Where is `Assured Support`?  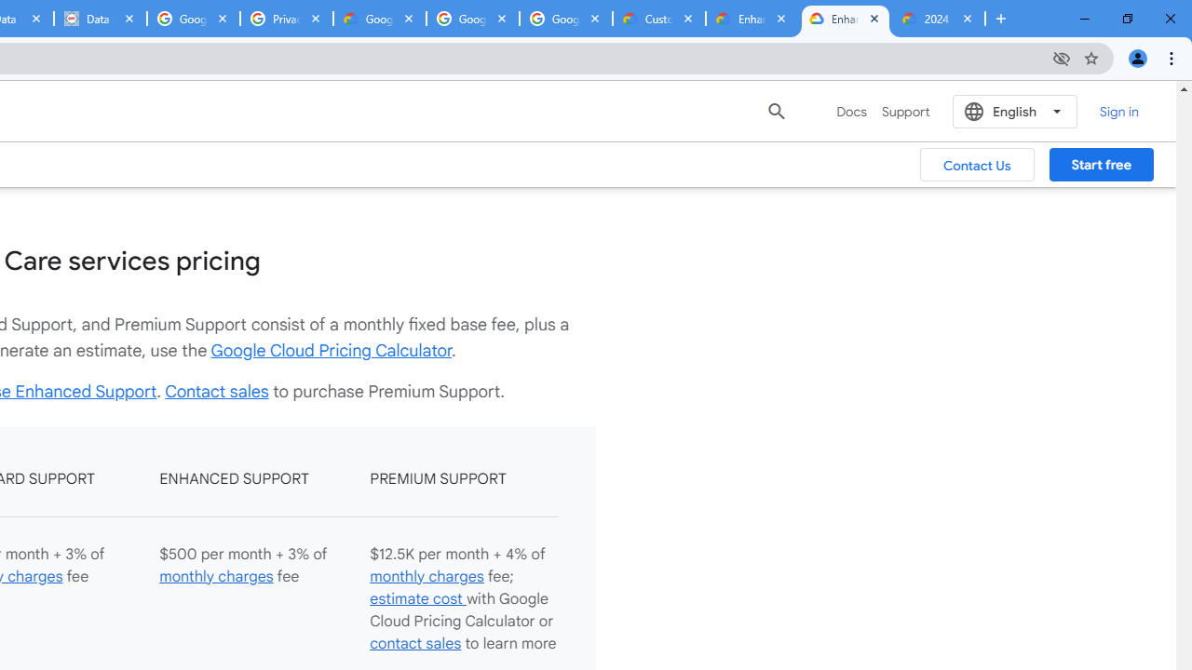
Assured Support is located at coordinates (452, 71).